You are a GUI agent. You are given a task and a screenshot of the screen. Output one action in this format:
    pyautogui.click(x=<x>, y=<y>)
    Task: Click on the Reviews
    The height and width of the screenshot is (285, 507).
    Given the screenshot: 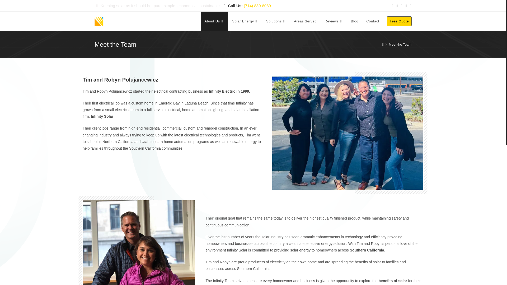 What is the action you would take?
    pyautogui.click(x=334, y=21)
    